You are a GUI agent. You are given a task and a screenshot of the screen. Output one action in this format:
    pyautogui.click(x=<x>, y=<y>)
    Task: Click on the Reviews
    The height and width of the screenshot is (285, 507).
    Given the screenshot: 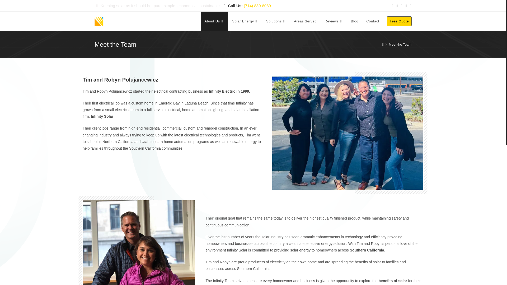 What is the action you would take?
    pyautogui.click(x=334, y=21)
    